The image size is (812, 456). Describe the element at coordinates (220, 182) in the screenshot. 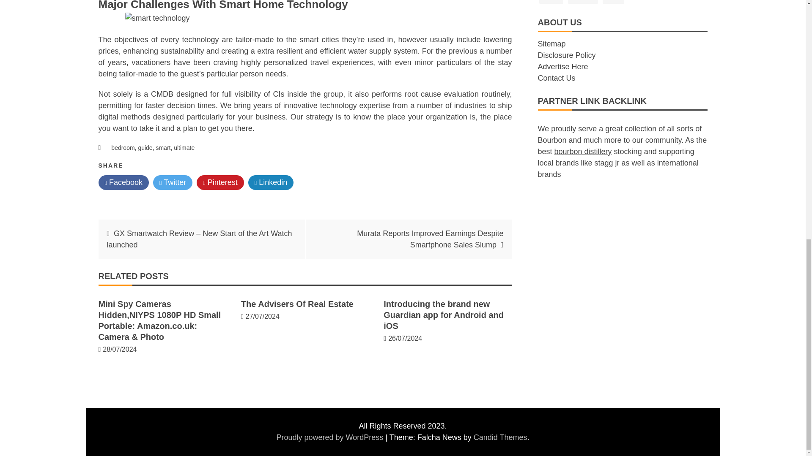

I see `Pinterest` at that location.